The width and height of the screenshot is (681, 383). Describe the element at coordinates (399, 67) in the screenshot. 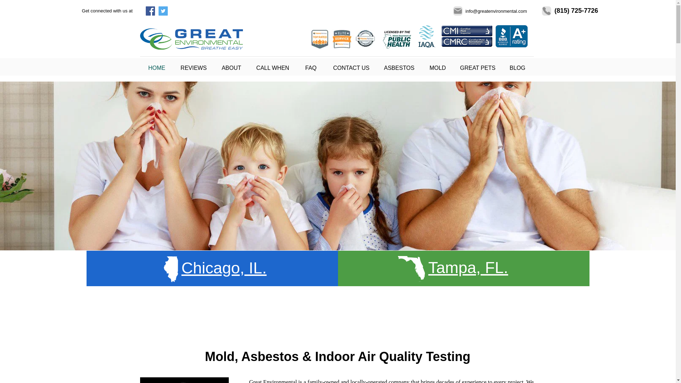

I see `ASBESTOS` at that location.